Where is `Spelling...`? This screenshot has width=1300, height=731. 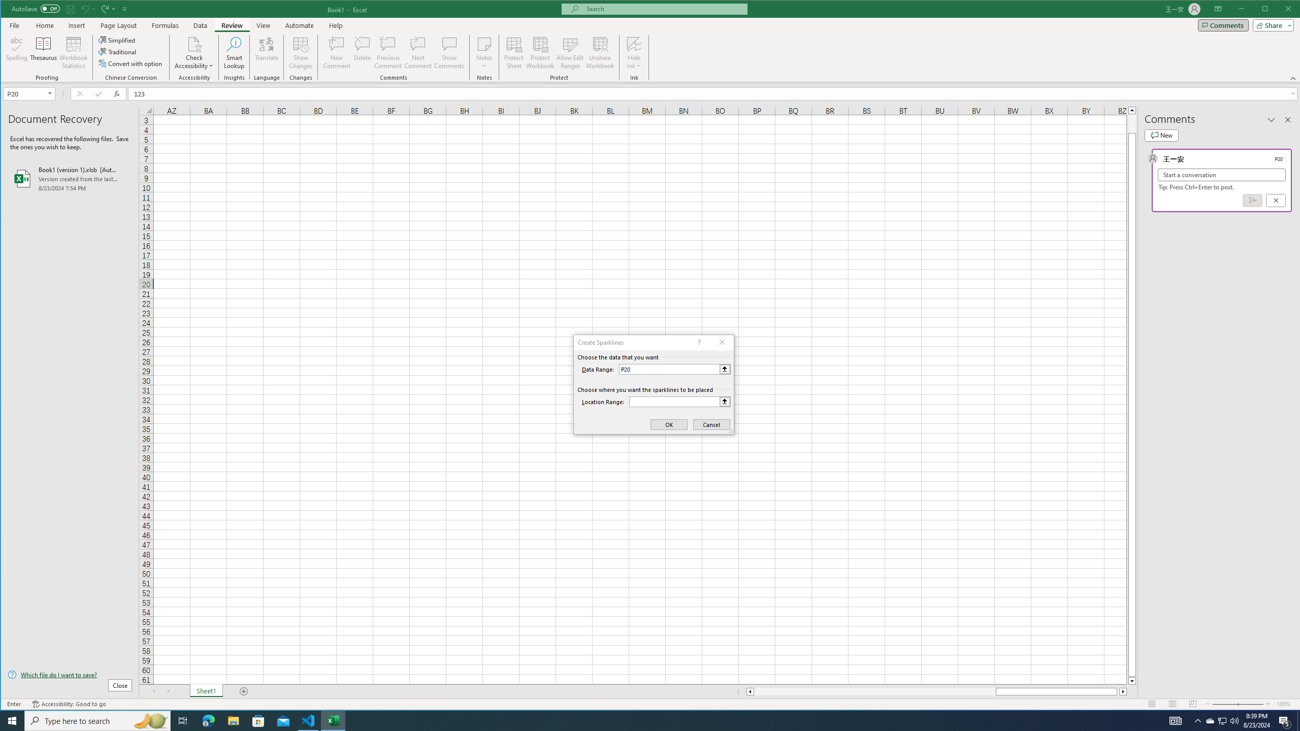 Spelling... is located at coordinates (17, 53).